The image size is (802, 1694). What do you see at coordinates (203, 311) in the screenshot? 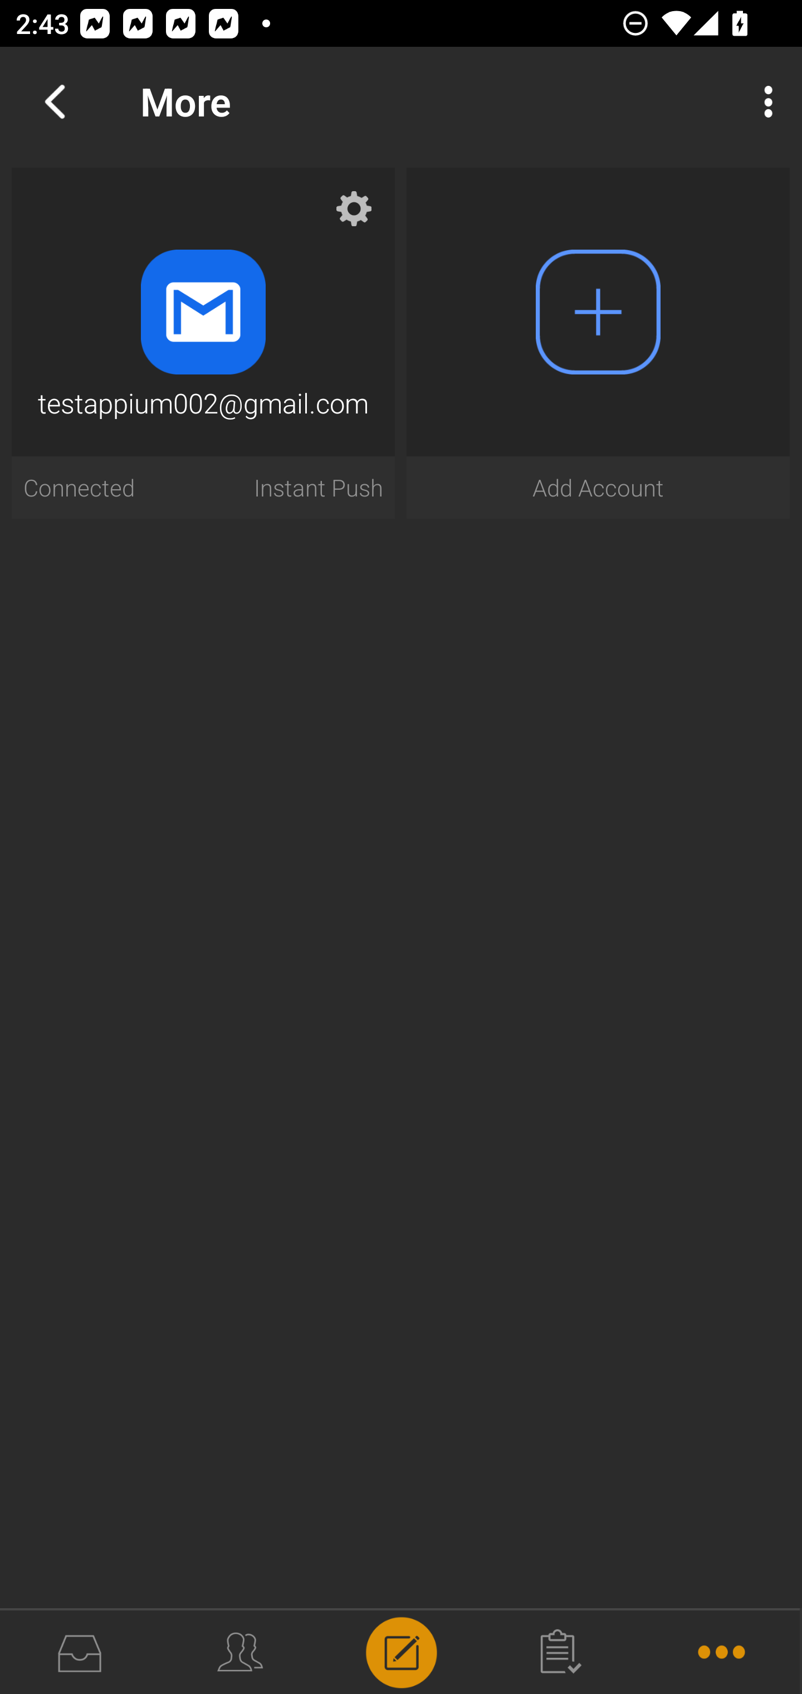
I see `testappium002@gmail.com Settings` at bounding box center [203, 311].